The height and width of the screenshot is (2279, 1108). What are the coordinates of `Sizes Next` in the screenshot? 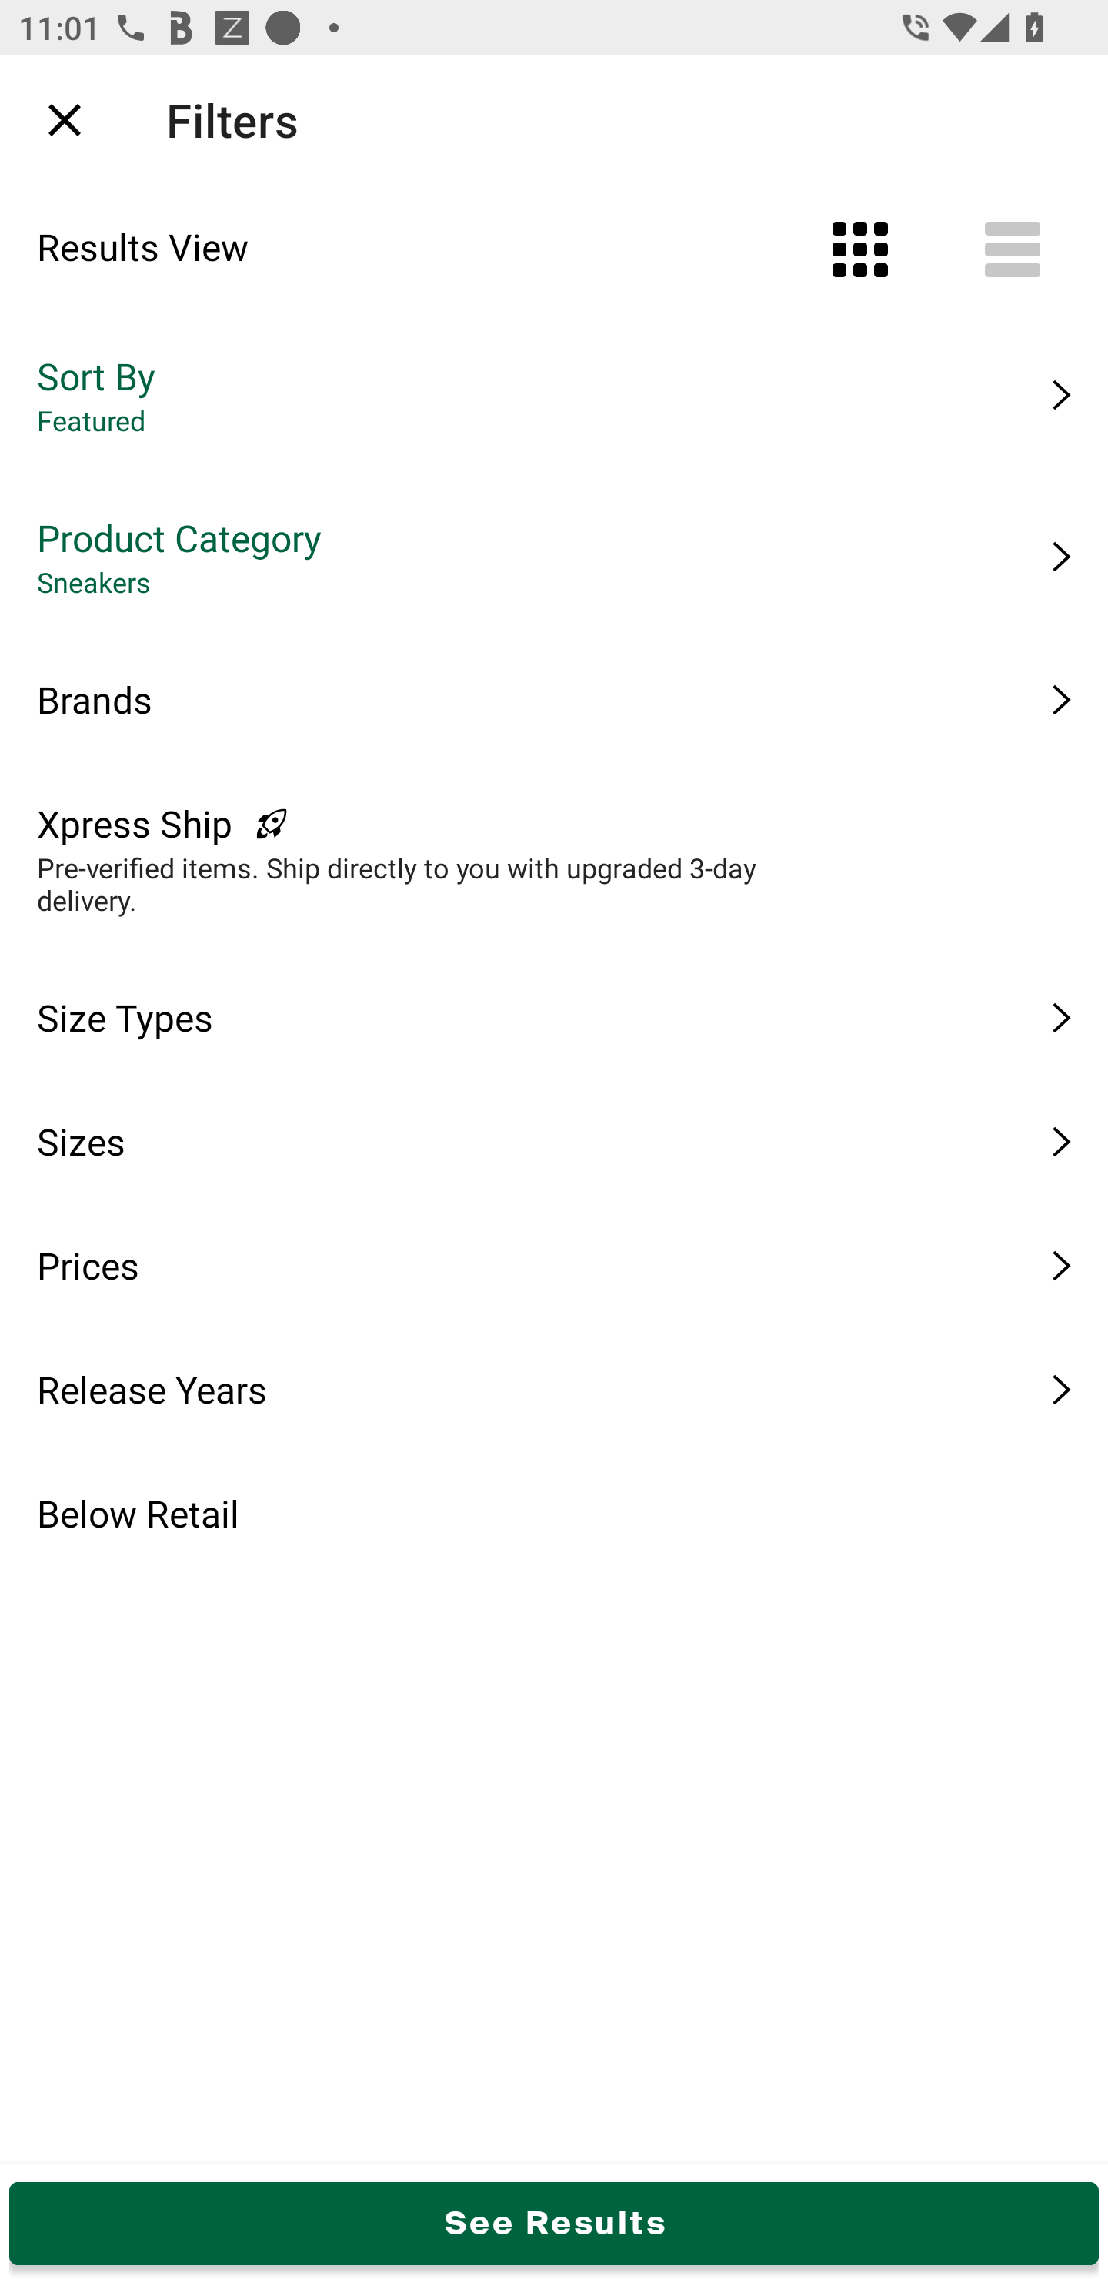 It's located at (554, 1141).